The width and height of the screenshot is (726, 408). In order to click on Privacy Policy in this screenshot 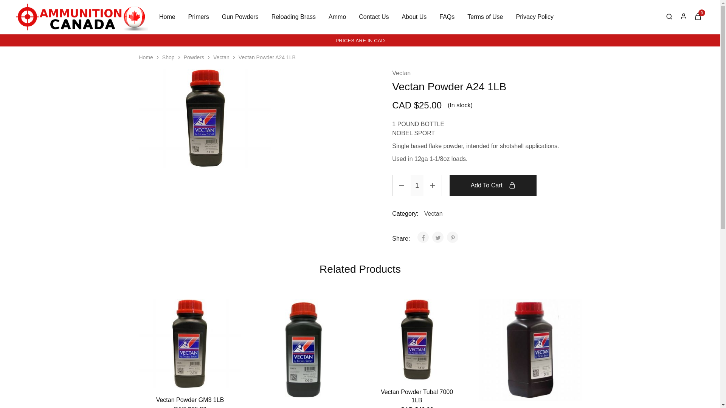, I will do `click(535, 17)`.